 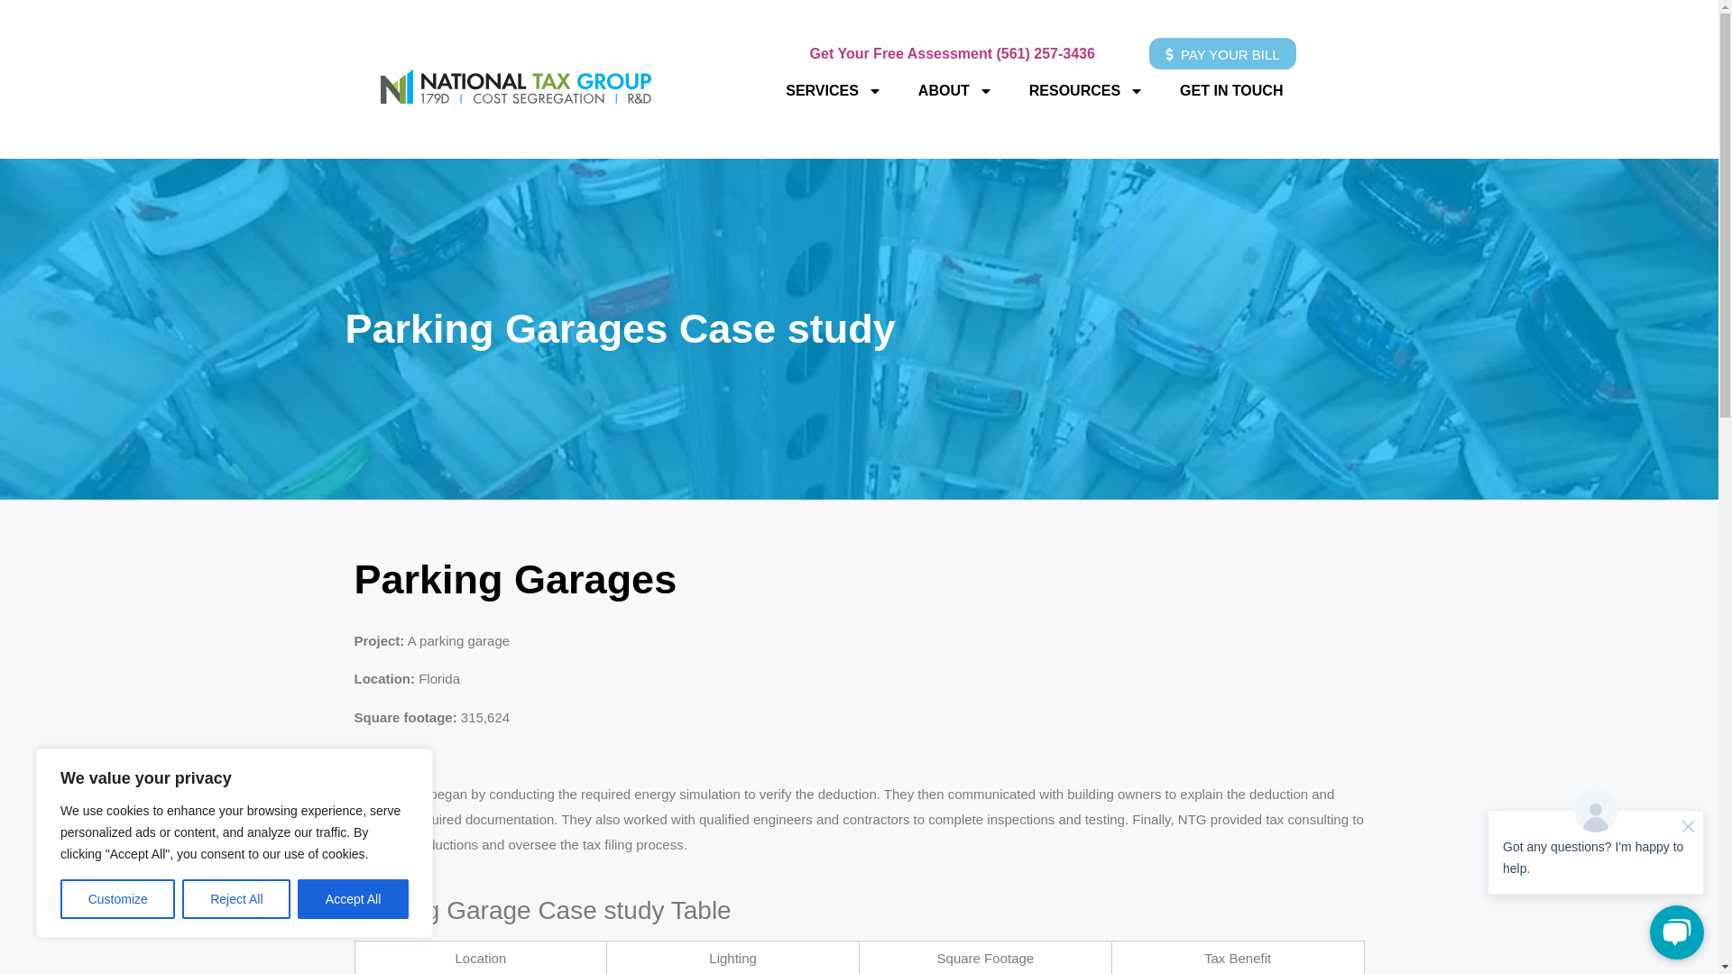 What do you see at coordinates (834, 90) in the screenshot?
I see `SERVICES` at bounding box center [834, 90].